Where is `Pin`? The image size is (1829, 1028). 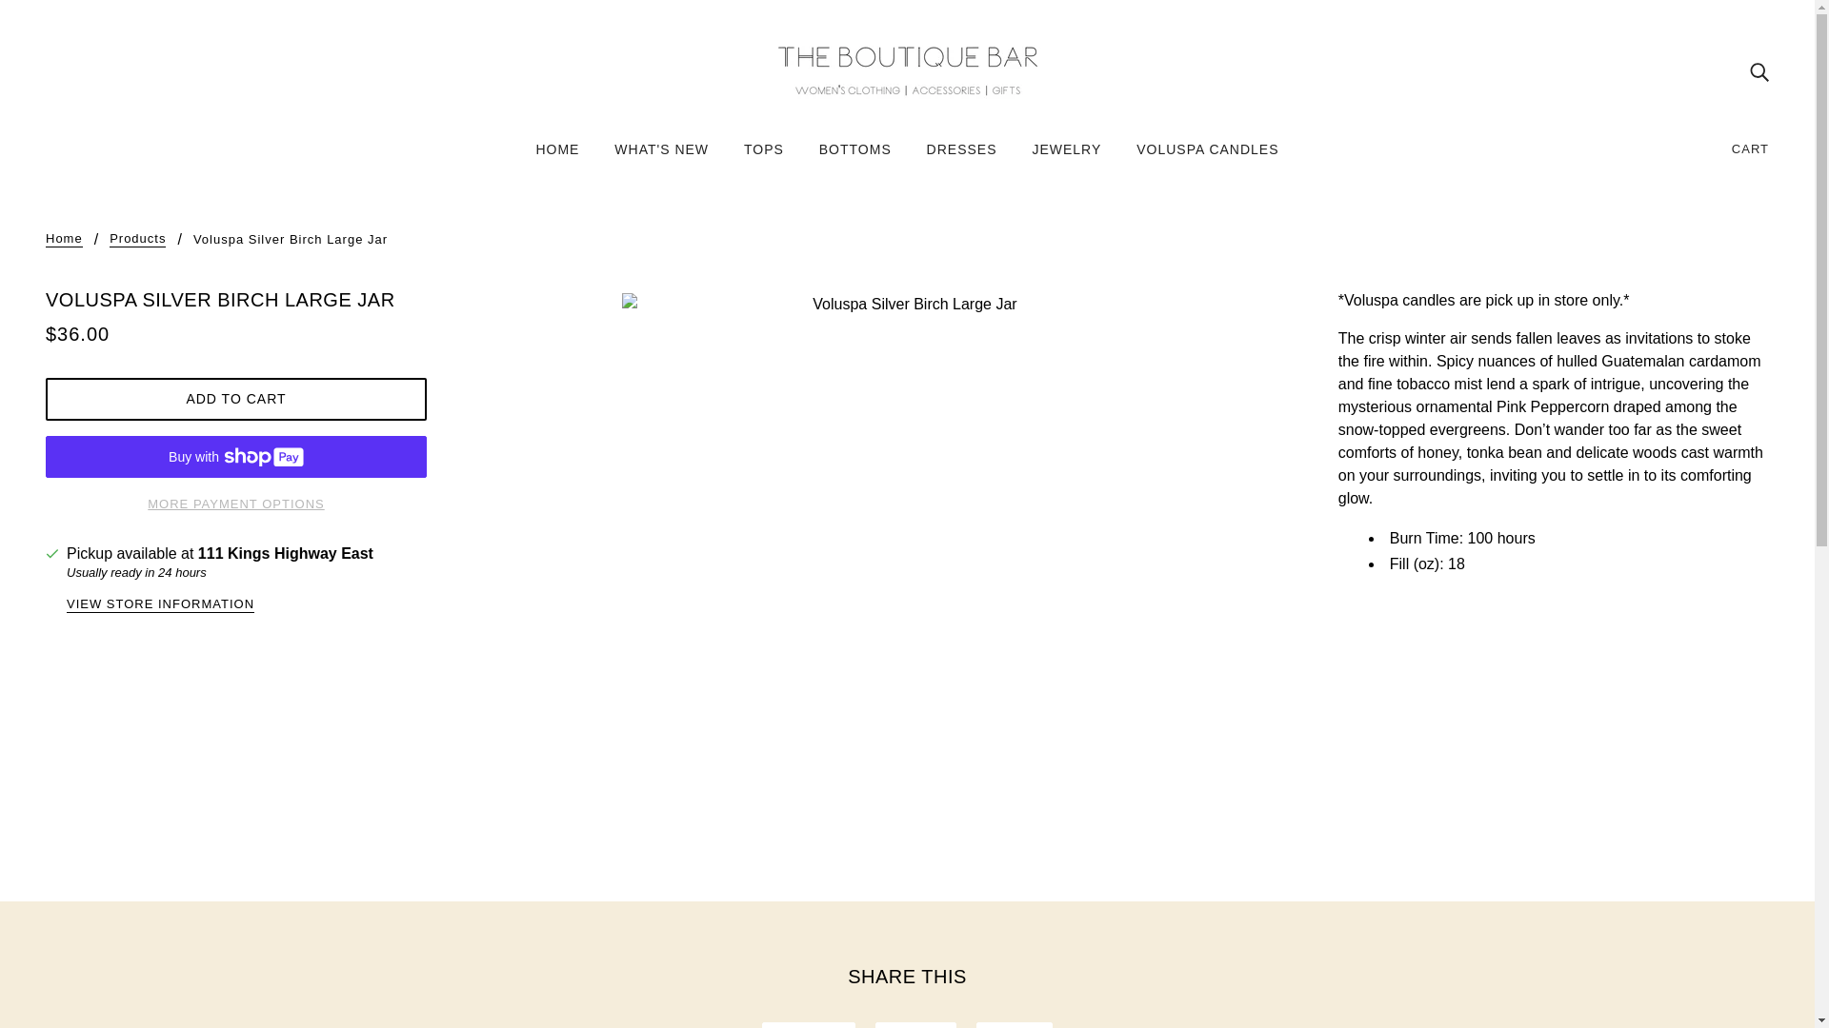 Pin is located at coordinates (1015, 1024).